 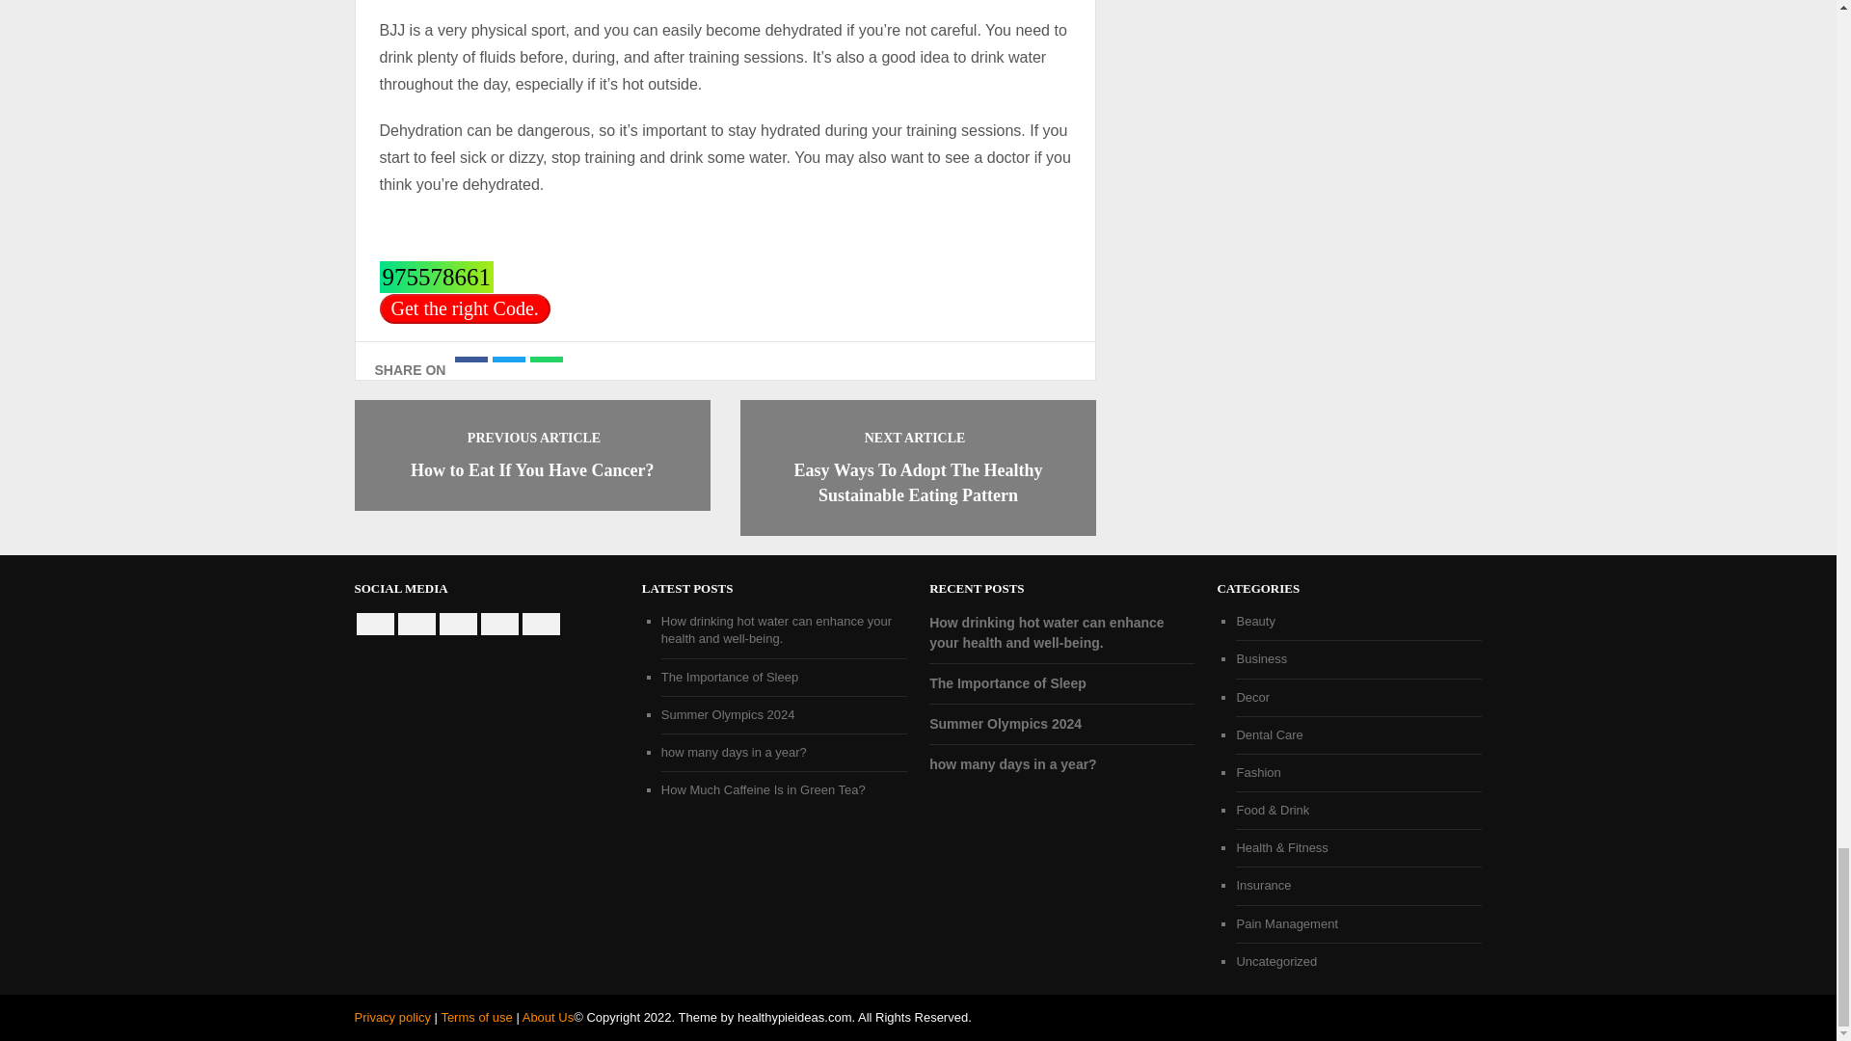 What do you see at coordinates (465, 308) in the screenshot?
I see `Get the right Code.` at bounding box center [465, 308].